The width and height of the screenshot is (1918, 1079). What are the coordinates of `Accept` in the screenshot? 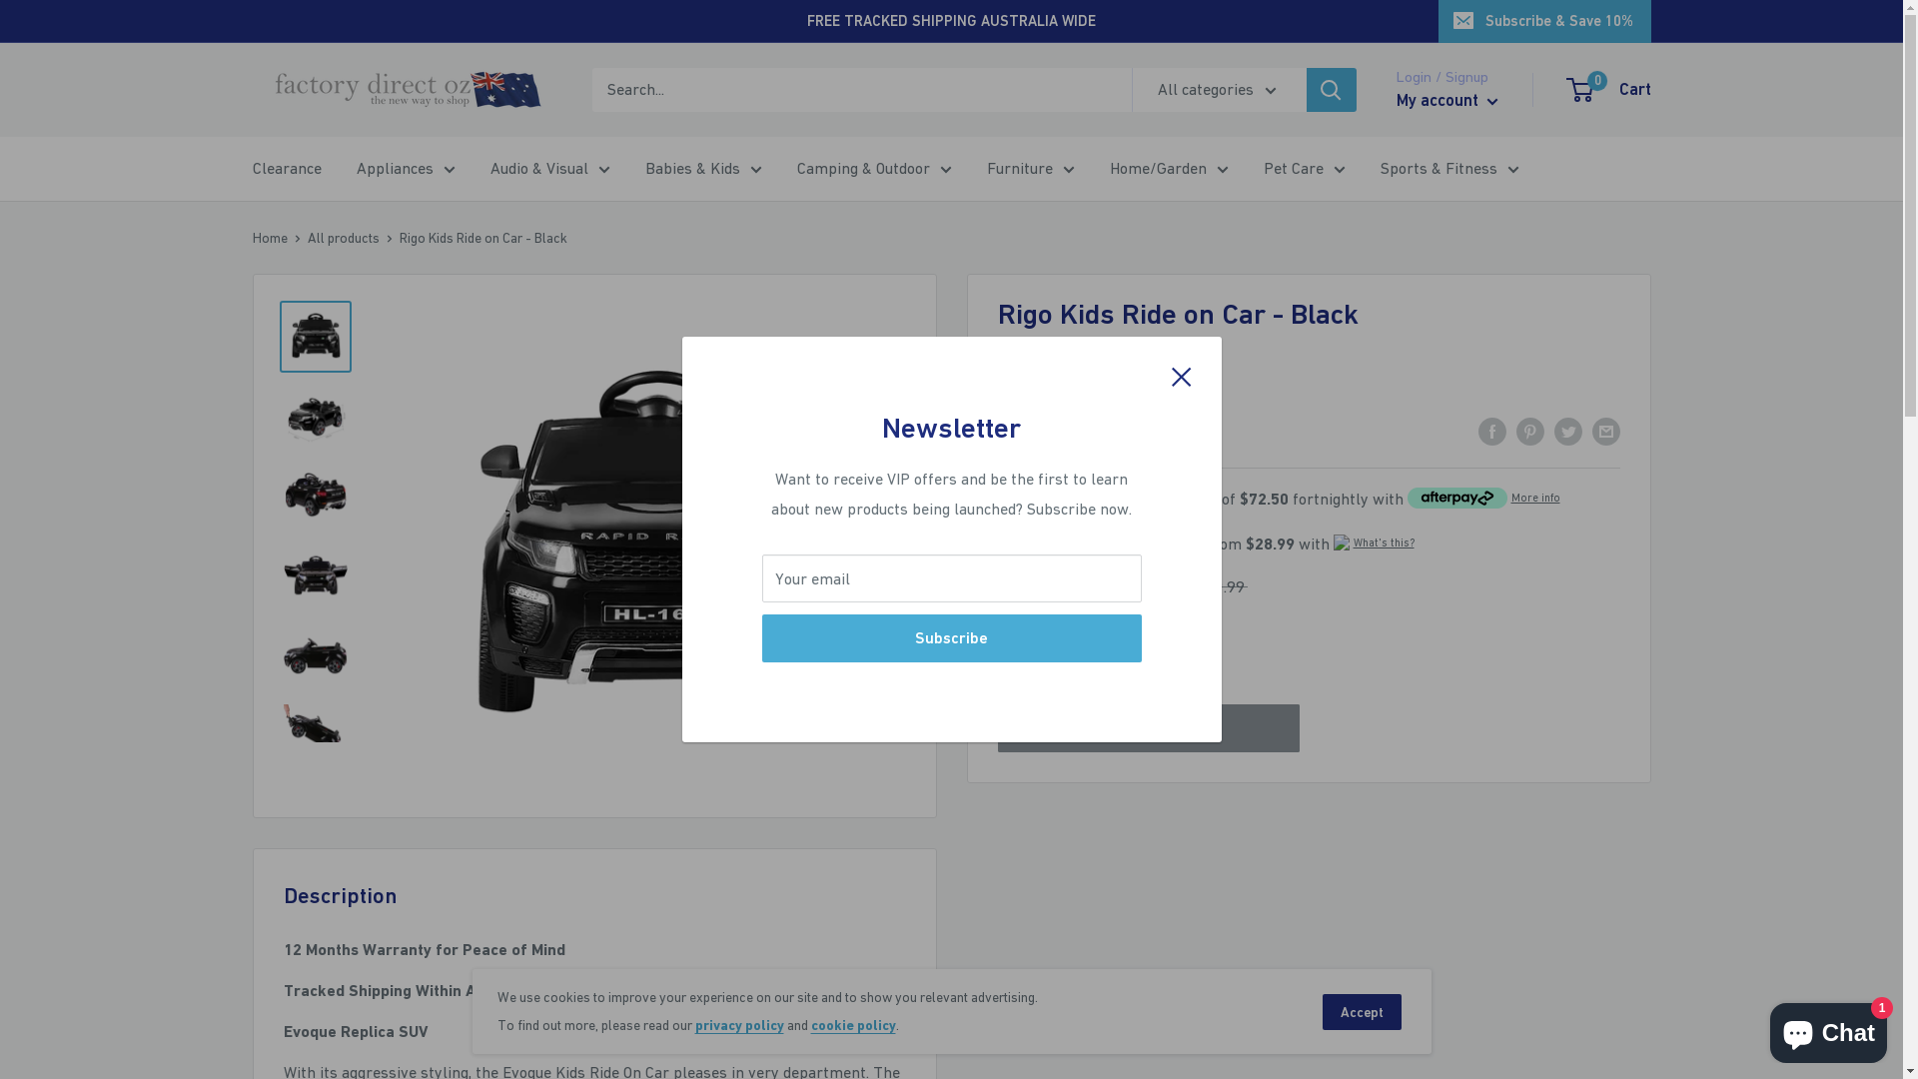 It's located at (1363, 1012).